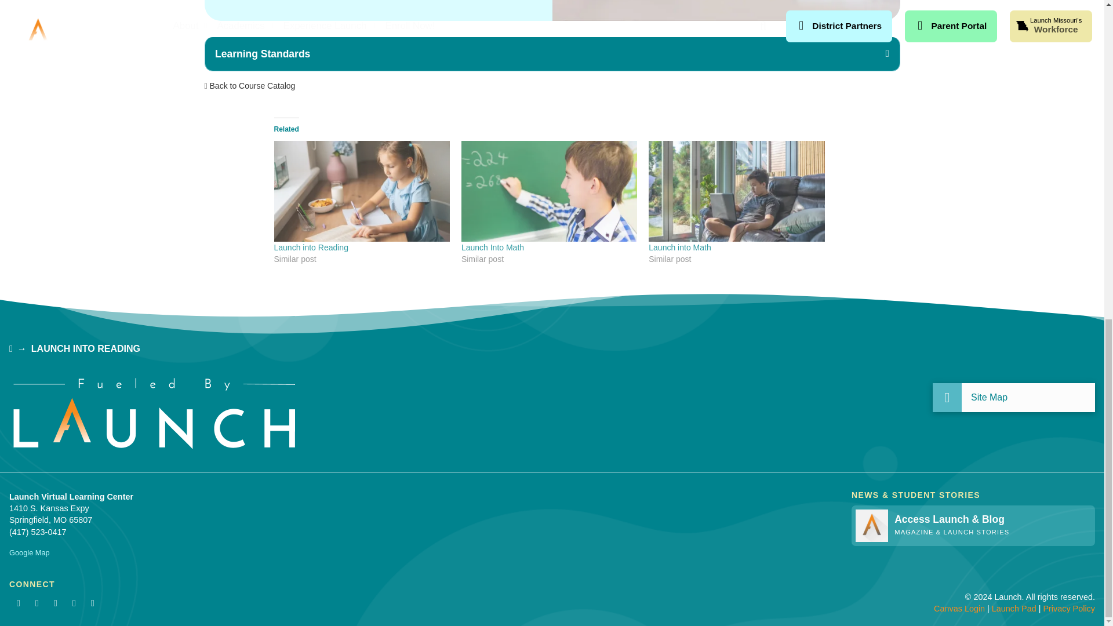 The width and height of the screenshot is (1113, 626). I want to click on Launch into Reading, so click(362, 191).